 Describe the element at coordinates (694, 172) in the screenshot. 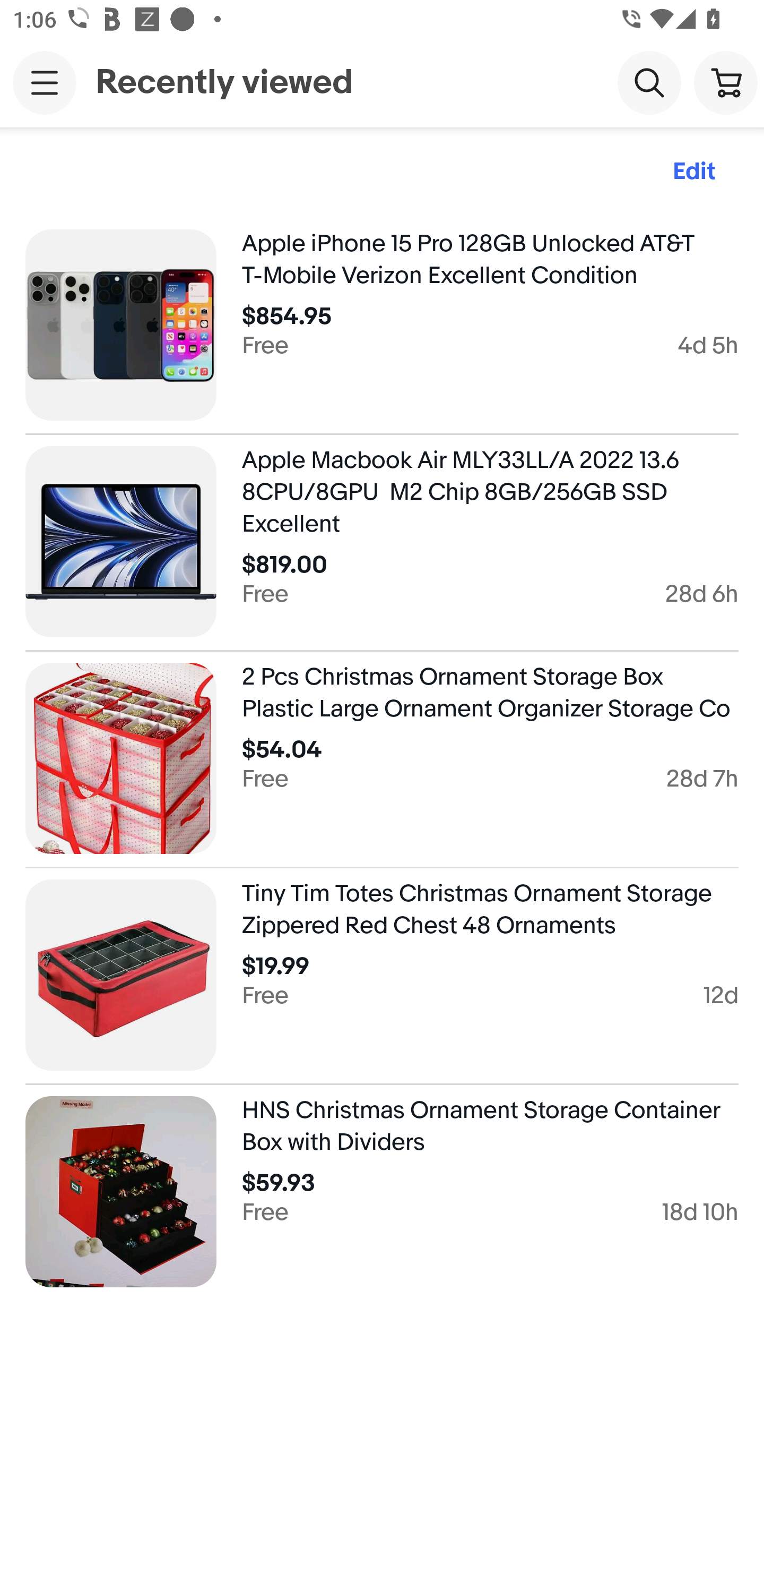

I see `Edit` at that location.